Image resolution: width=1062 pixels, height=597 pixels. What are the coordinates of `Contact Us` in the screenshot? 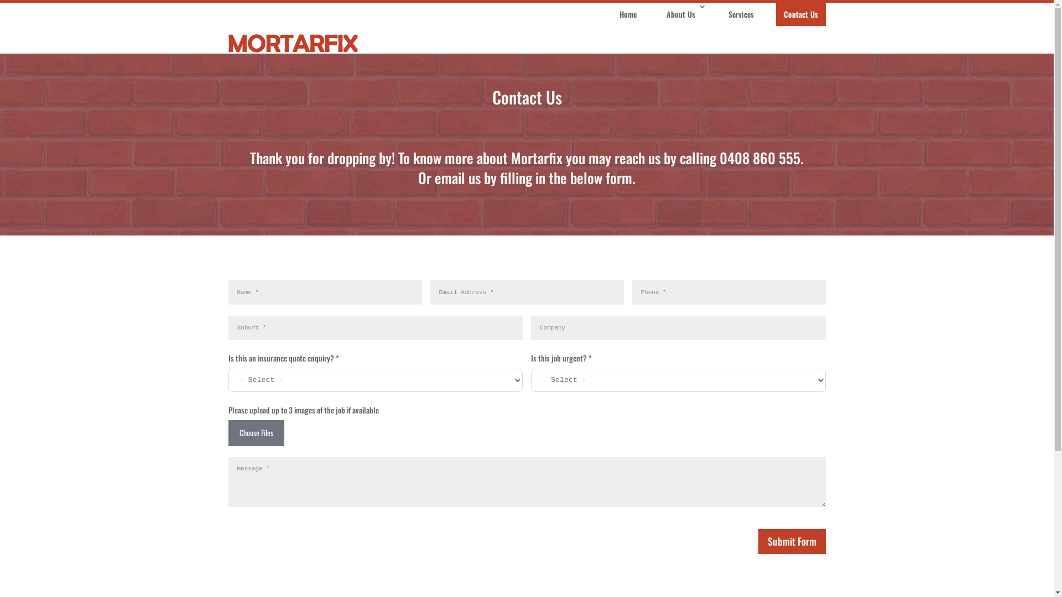 It's located at (800, 14).